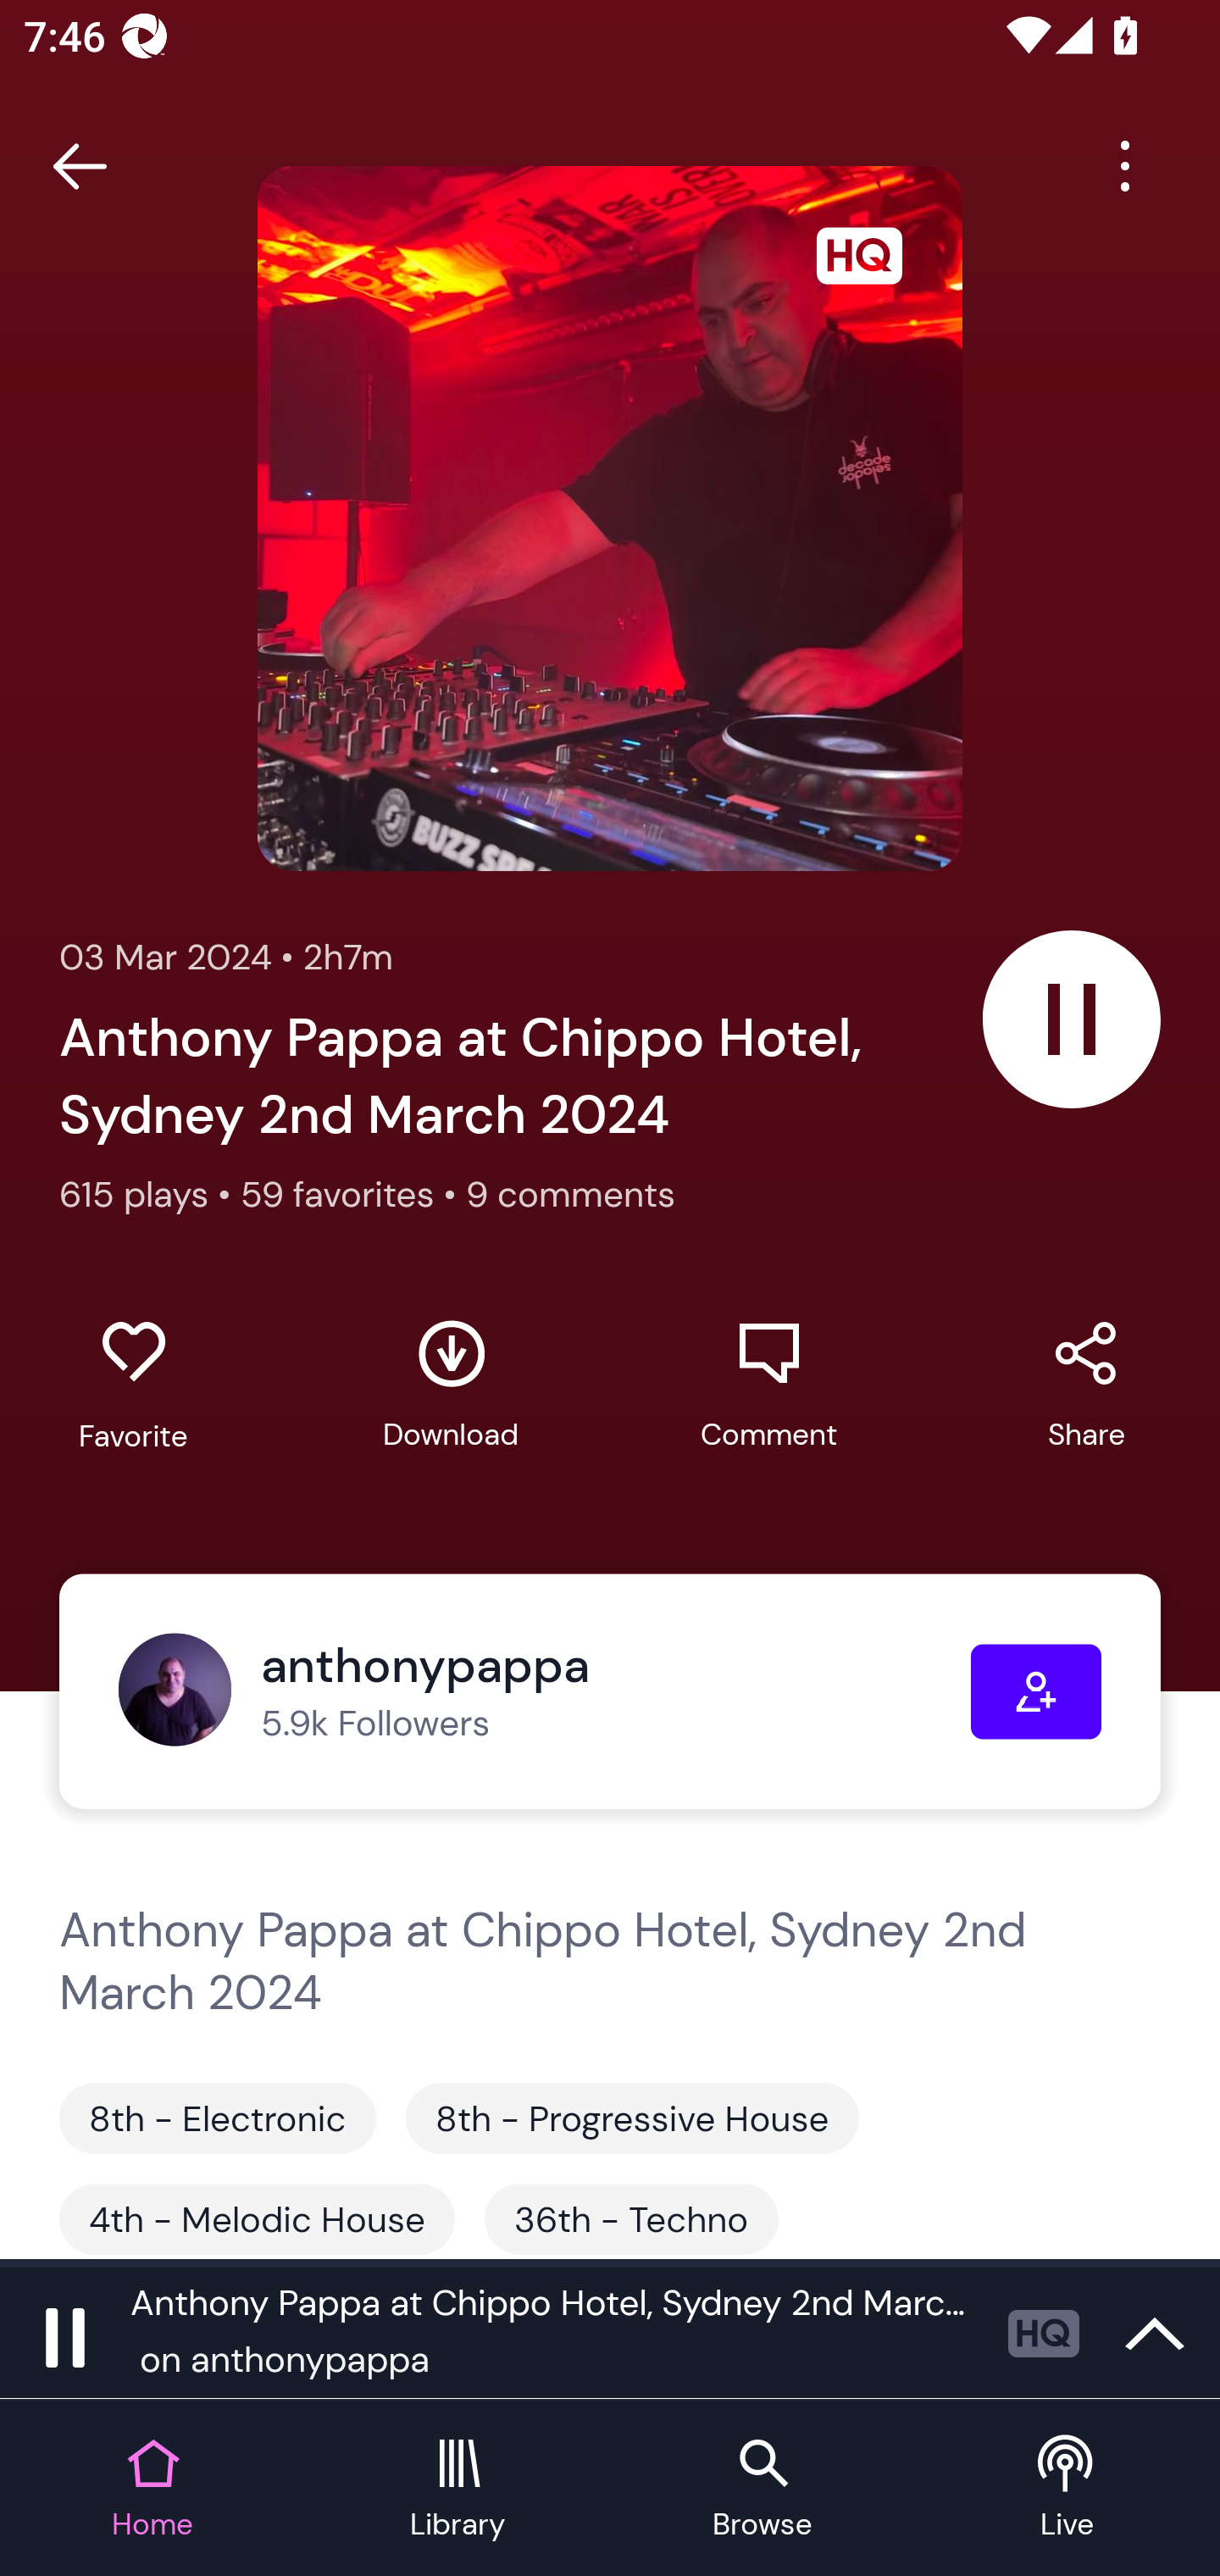  What do you see at coordinates (570, 1193) in the screenshot?
I see `9 comments` at bounding box center [570, 1193].